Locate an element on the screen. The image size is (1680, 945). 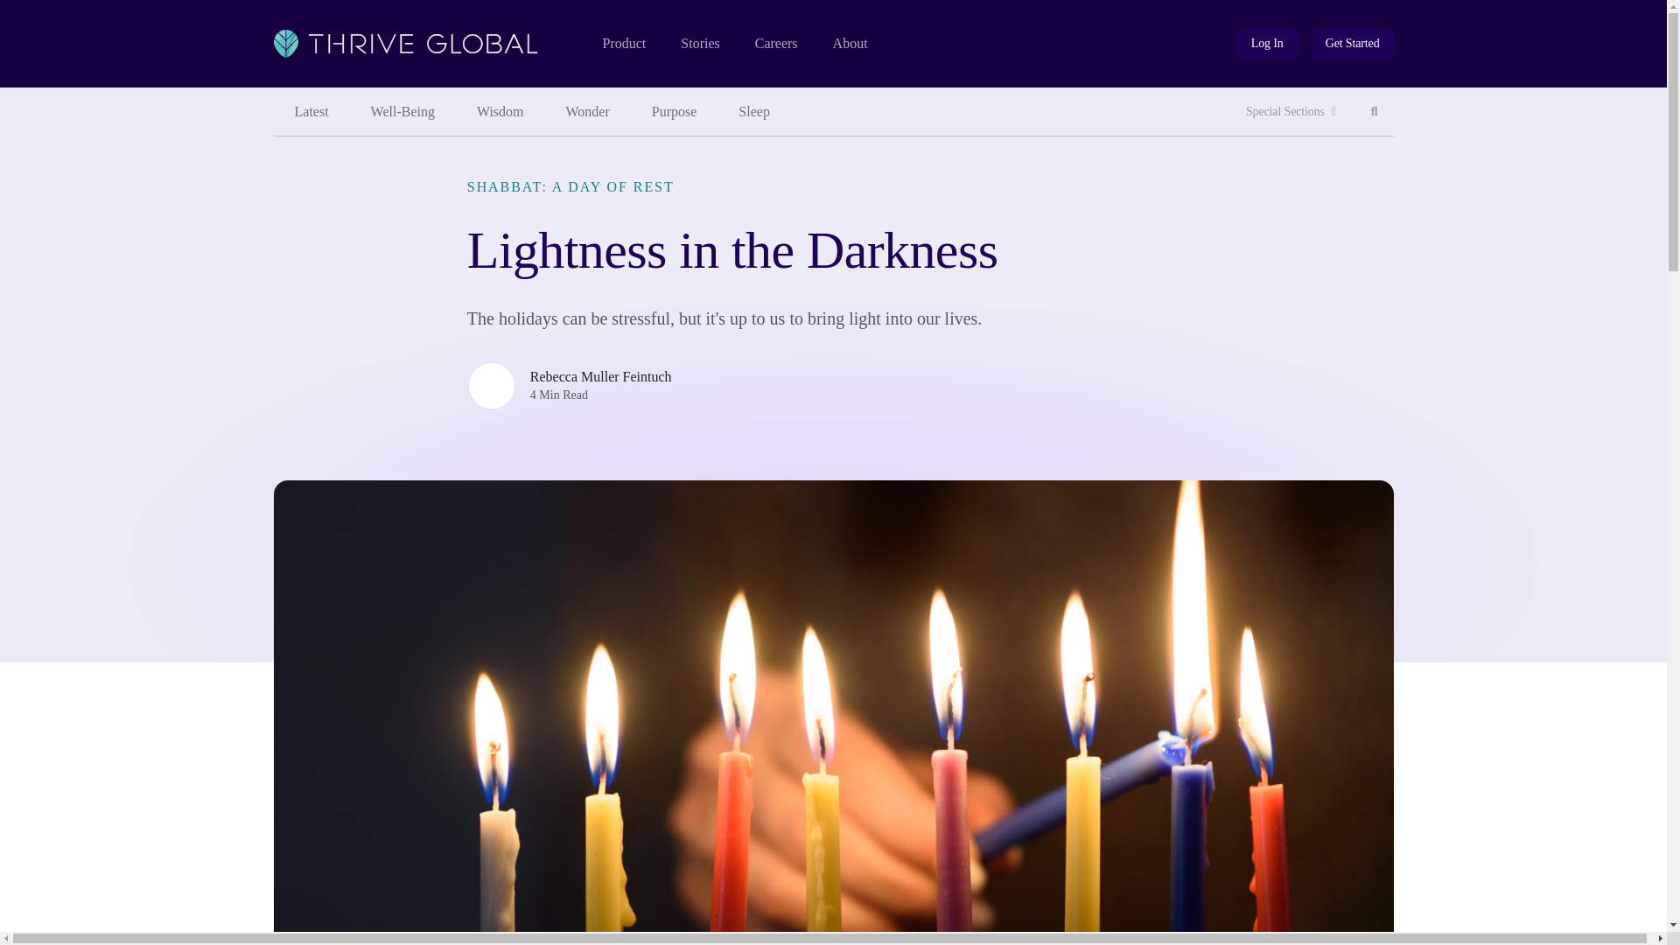
Log In is located at coordinates (1267, 44).